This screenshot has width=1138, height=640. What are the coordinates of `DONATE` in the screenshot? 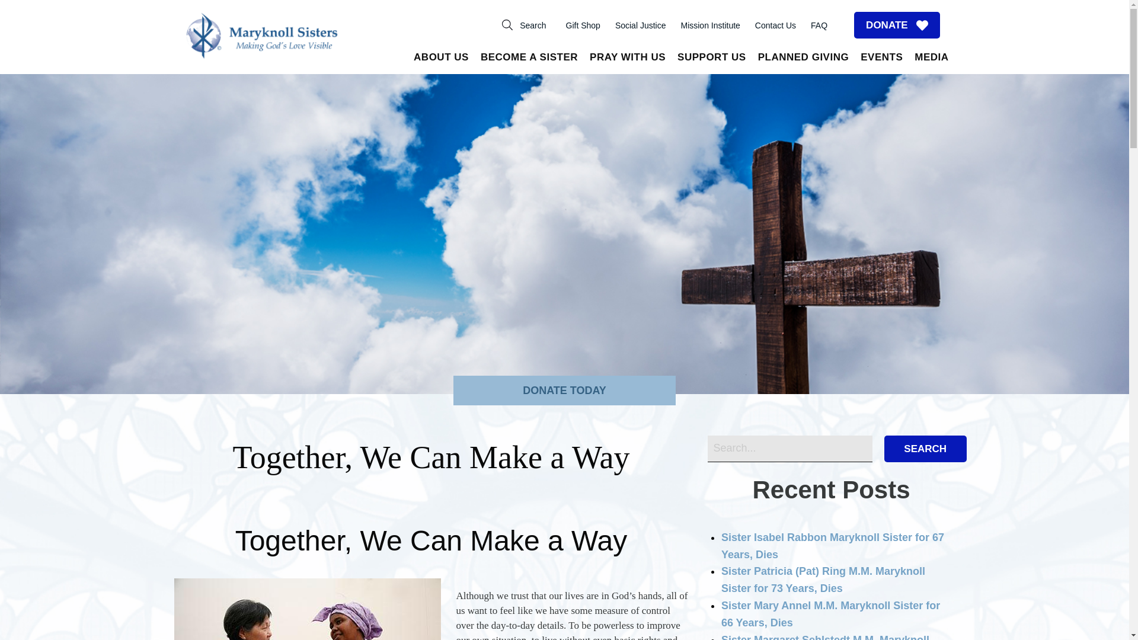 It's located at (897, 25).